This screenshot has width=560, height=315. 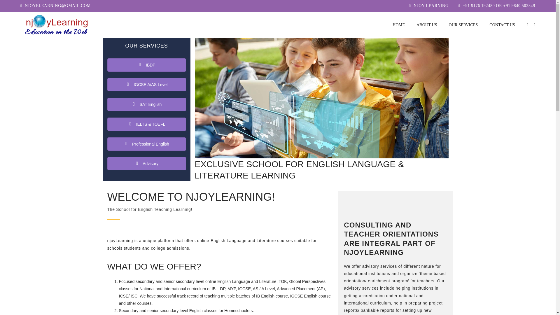 I want to click on SAT English, so click(x=146, y=104).